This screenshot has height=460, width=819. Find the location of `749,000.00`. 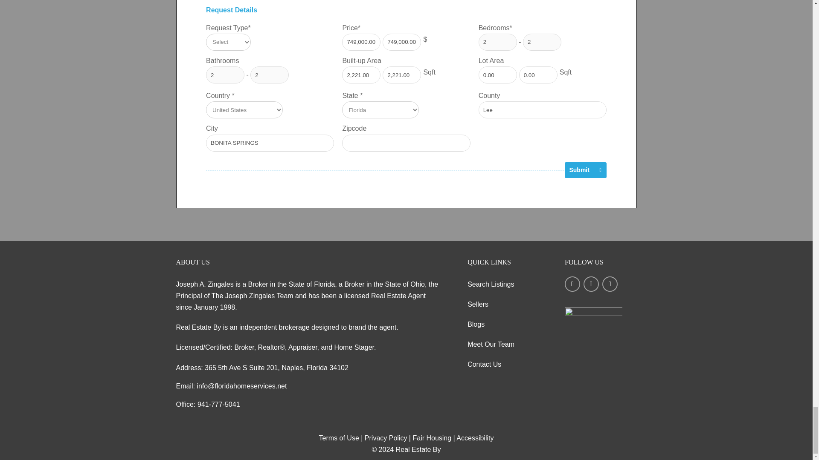

749,000.00 is located at coordinates (401, 42).